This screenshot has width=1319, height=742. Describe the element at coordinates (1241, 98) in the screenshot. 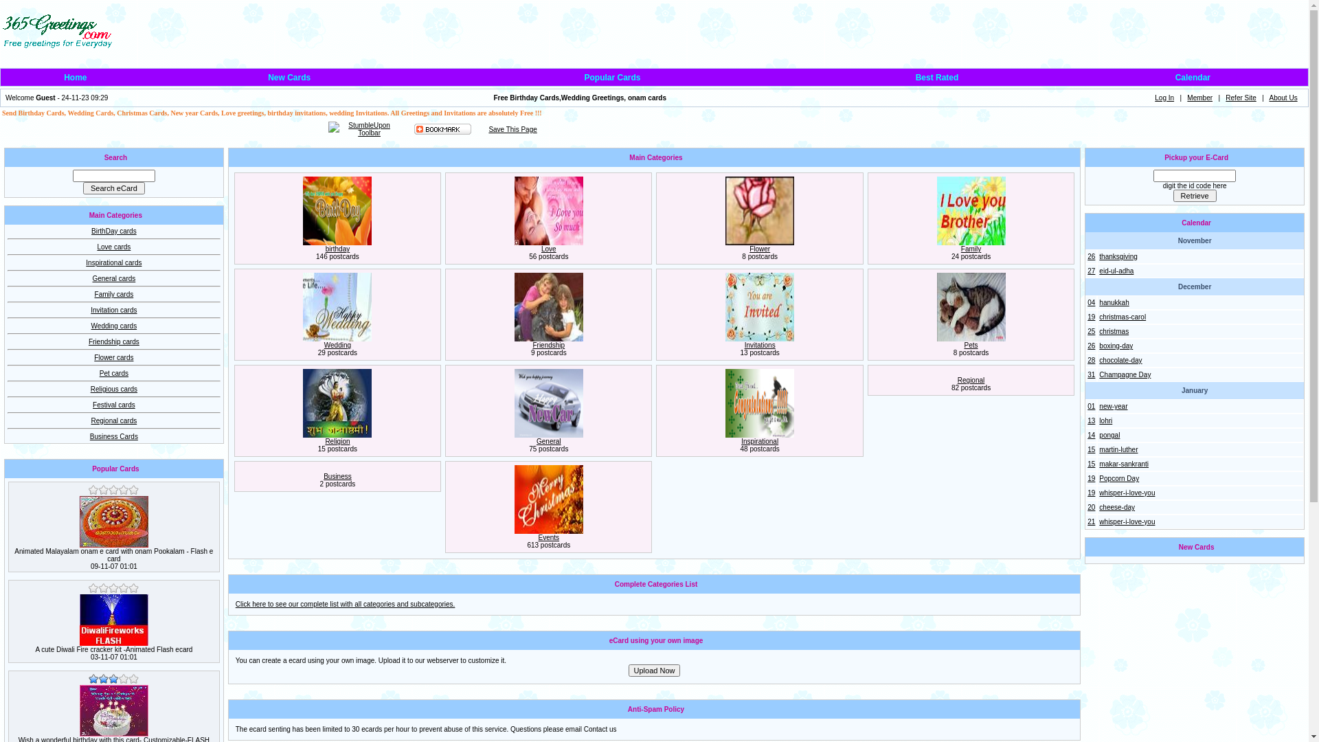

I see `Refer Site` at that location.